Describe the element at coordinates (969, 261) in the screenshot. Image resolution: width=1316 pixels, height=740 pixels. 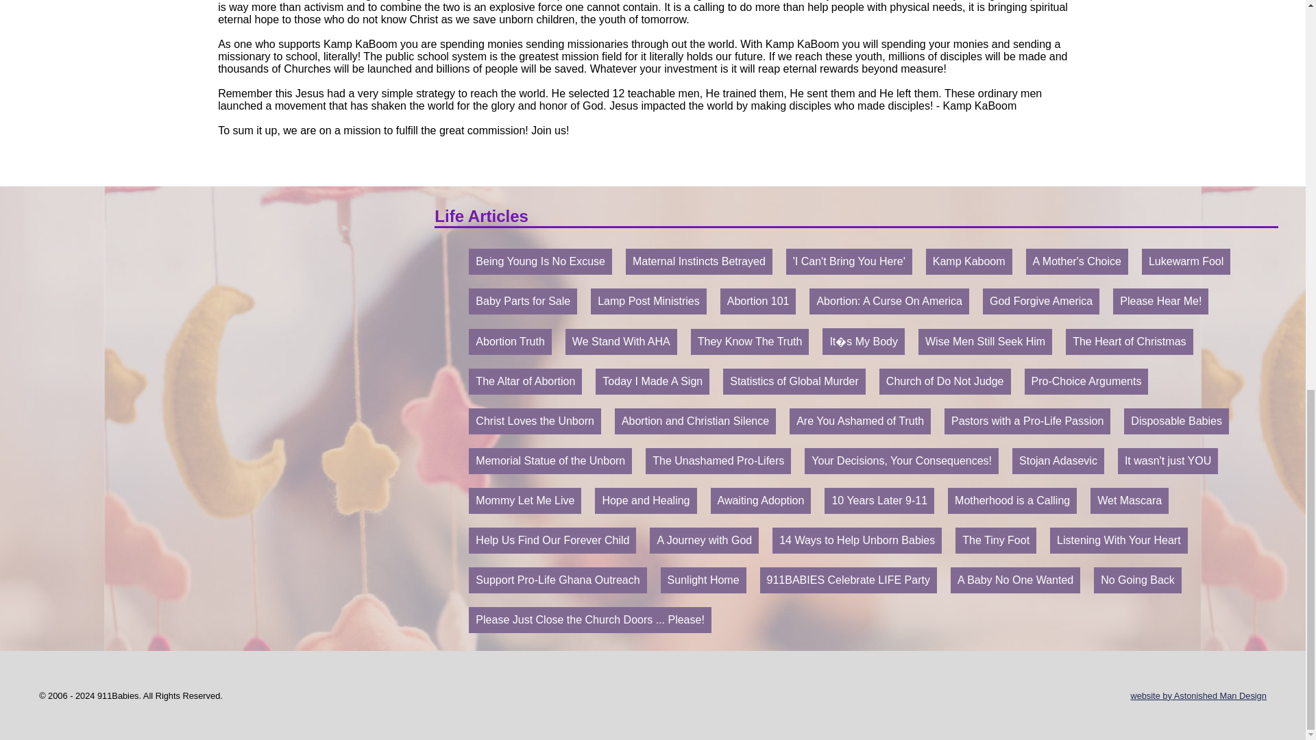
I see `Kamp Kaboom` at that location.